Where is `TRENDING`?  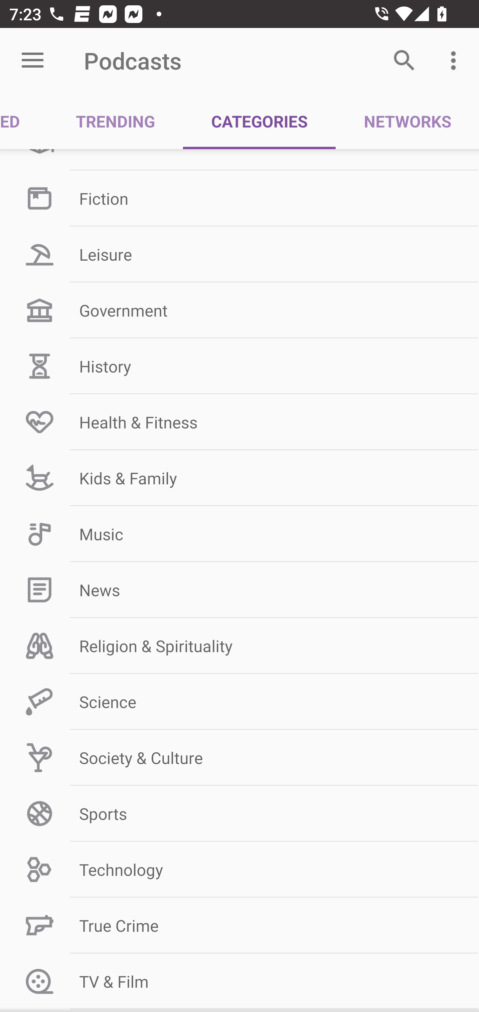
TRENDING is located at coordinates (115, 121).